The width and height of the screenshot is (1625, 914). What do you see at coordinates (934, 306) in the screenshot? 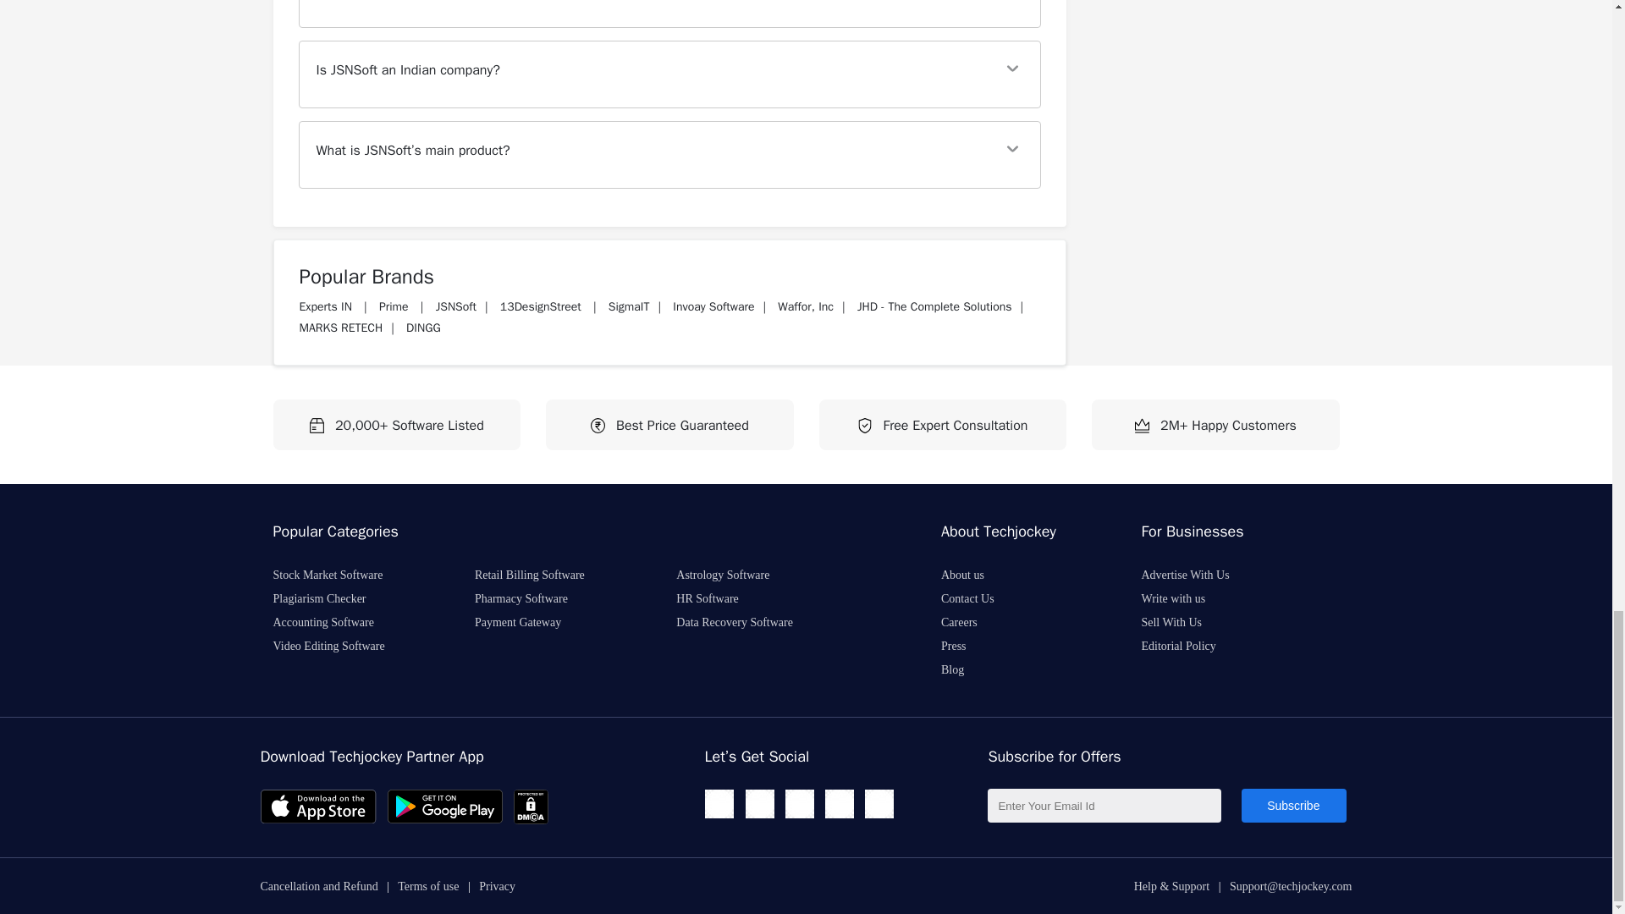
I see `JHD - The Complete Solutions` at bounding box center [934, 306].